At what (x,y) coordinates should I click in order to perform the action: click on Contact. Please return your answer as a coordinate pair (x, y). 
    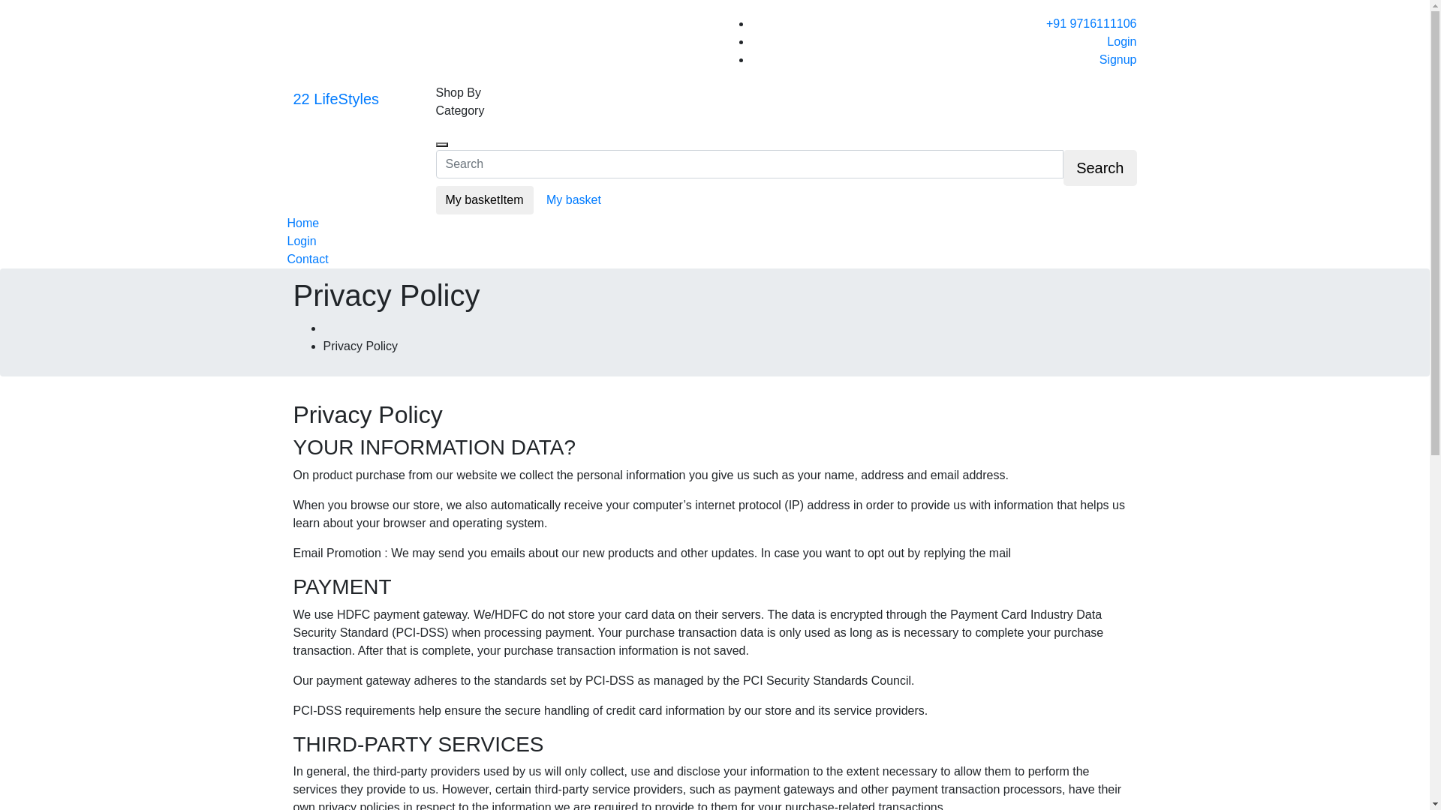
    Looking at the image, I should click on (308, 259).